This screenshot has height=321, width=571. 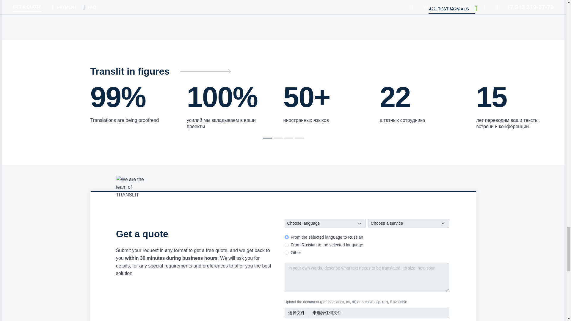 What do you see at coordinates (286, 245) in the screenshot?
I see `From Russian to the selected language` at bounding box center [286, 245].